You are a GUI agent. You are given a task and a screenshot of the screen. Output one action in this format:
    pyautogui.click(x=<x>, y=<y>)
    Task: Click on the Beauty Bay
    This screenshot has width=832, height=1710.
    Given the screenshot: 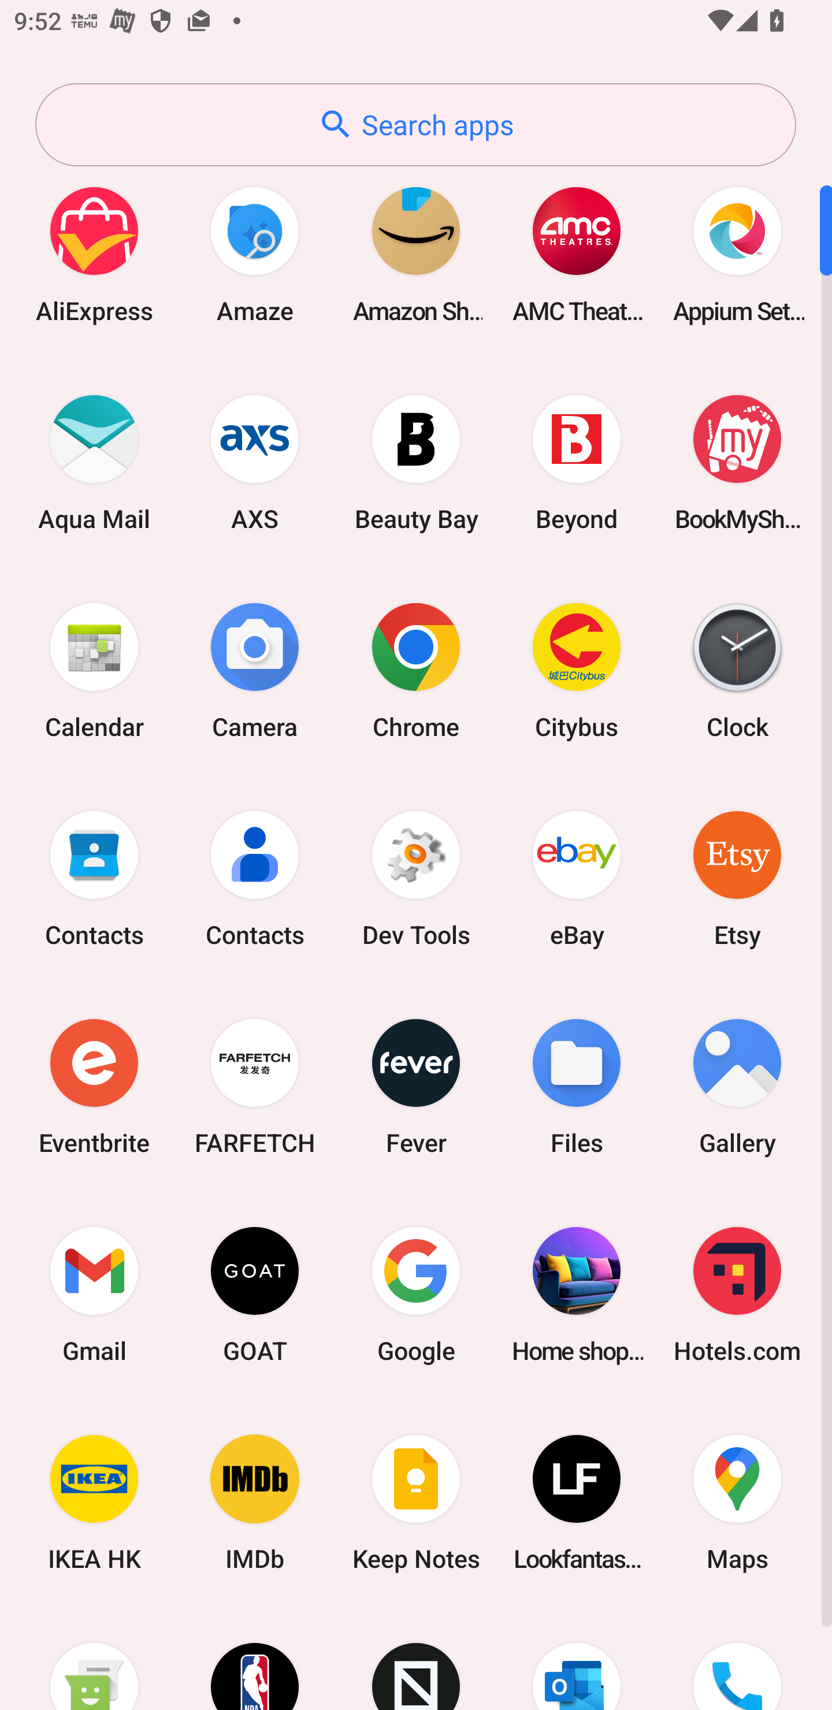 What is the action you would take?
    pyautogui.click(x=416, y=462)
    